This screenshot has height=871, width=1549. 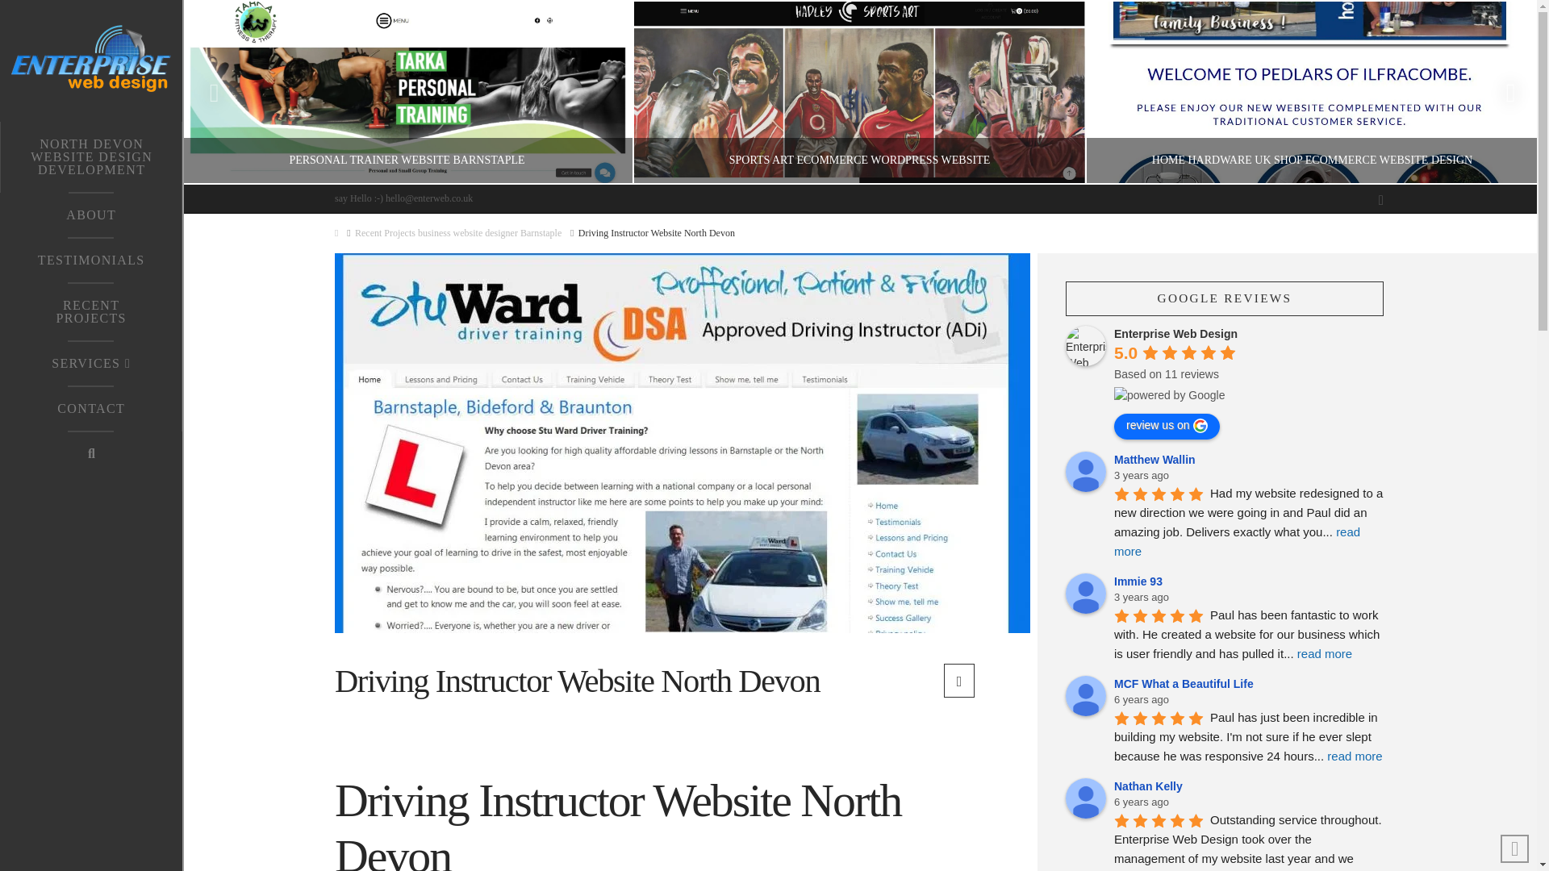 I want to click on MCF What a Beautiful Life, so click(x=1085, y=695).